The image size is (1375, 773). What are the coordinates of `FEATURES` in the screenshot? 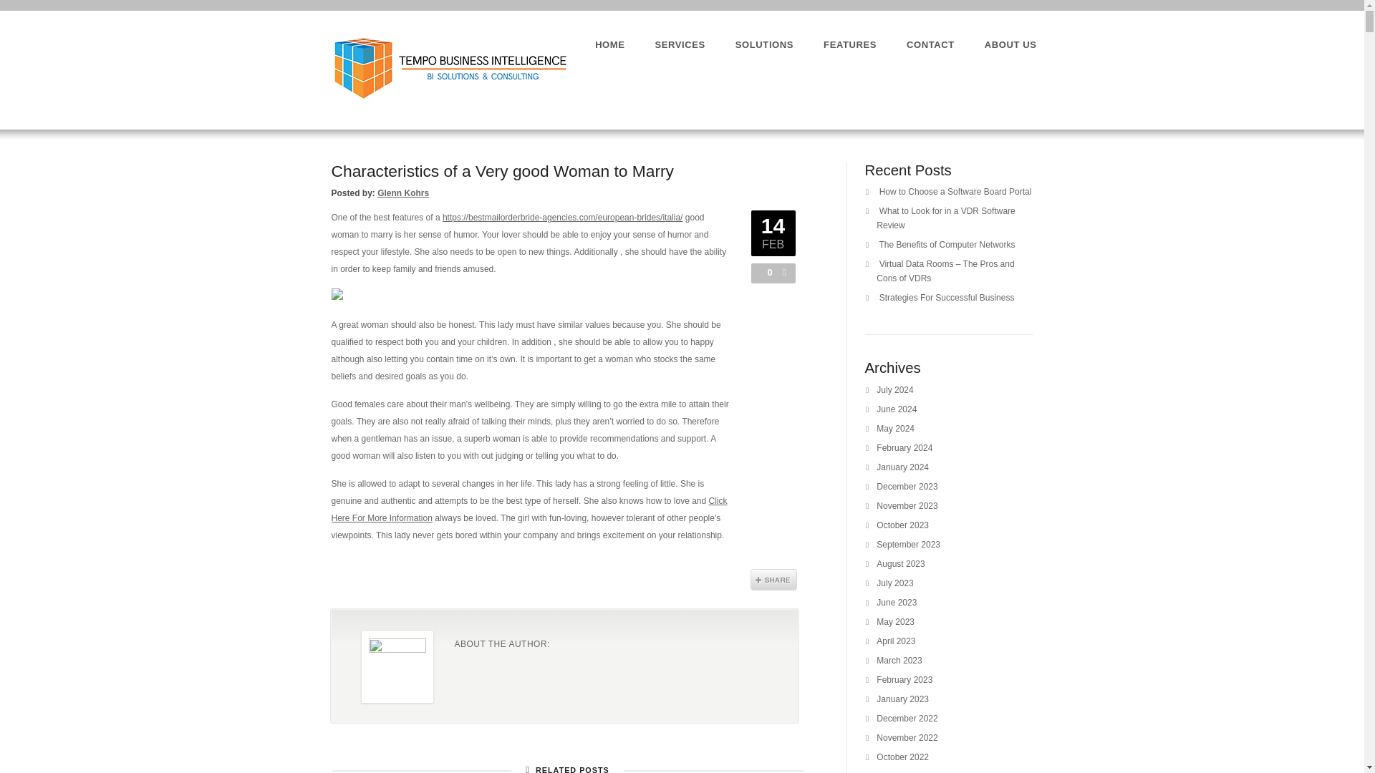 It's located at (850, 44).